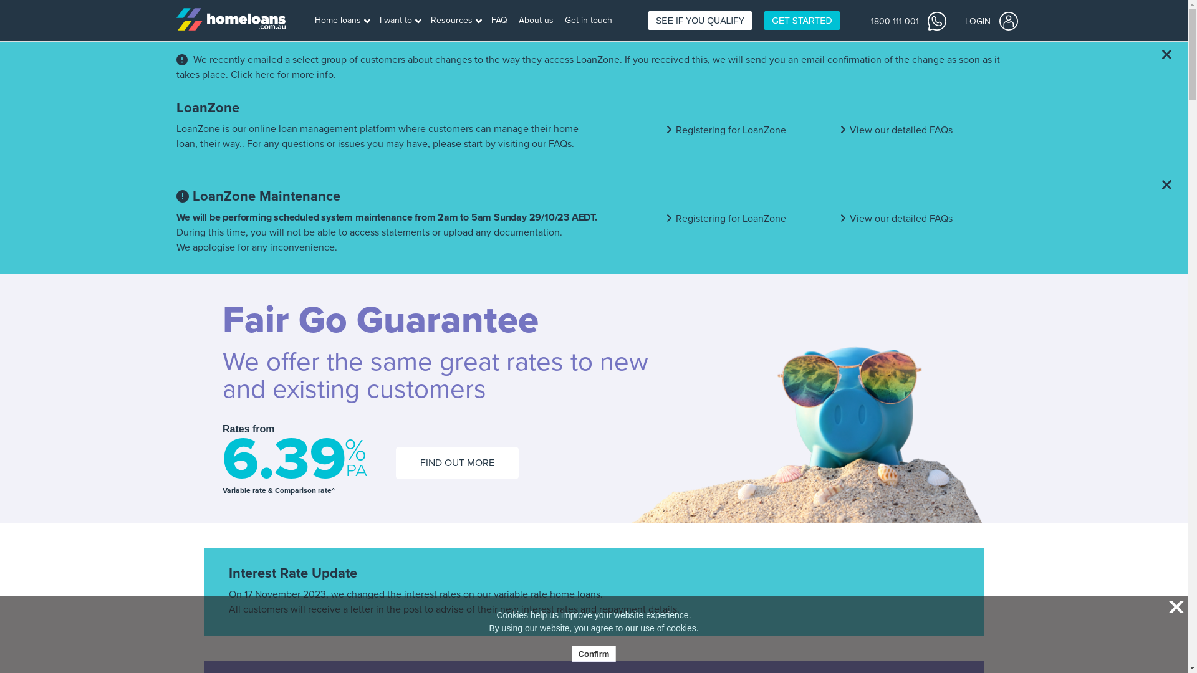 Image resolution: width=1197 pixels, height=673 pixels. I want to click on Registering for LoanZone, so click(731, 219).